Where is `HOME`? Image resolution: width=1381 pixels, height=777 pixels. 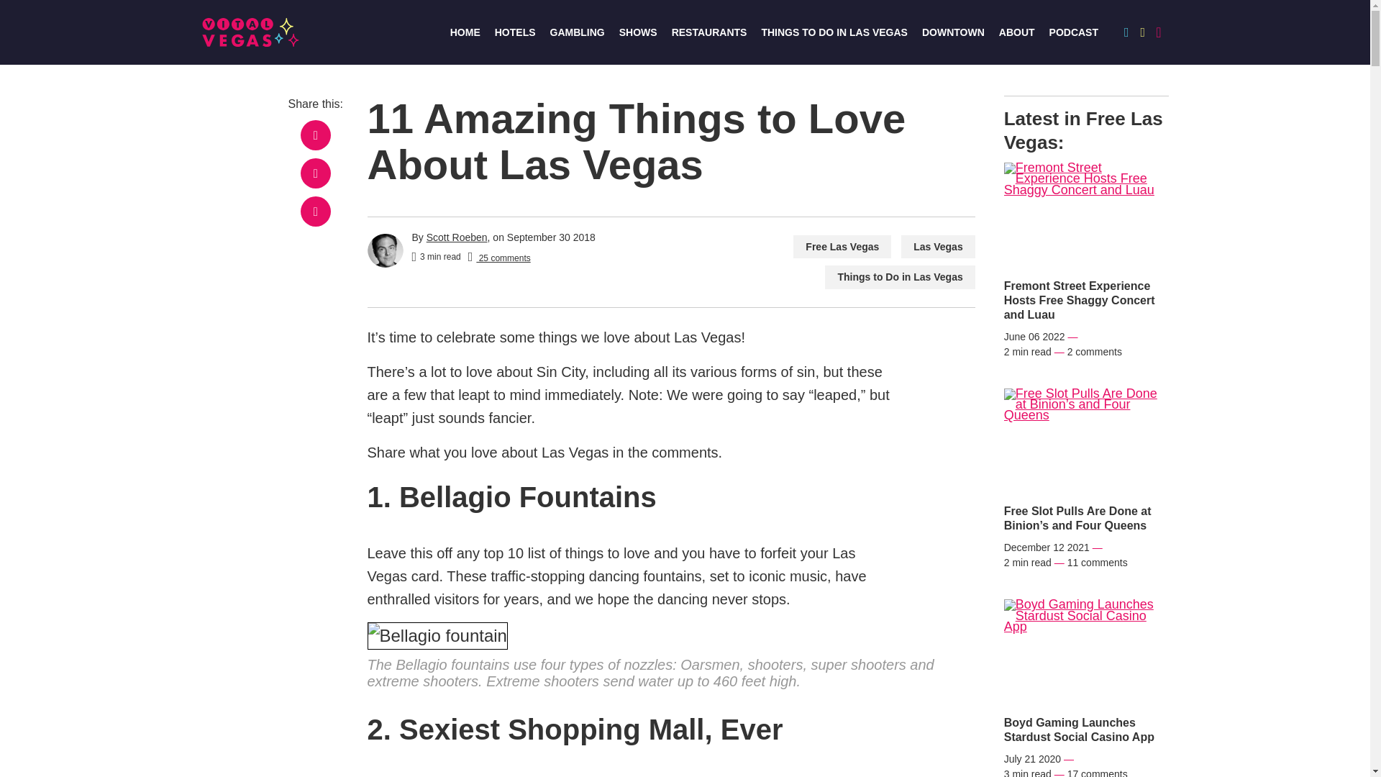
HOME is located at coordinates (465, 32).